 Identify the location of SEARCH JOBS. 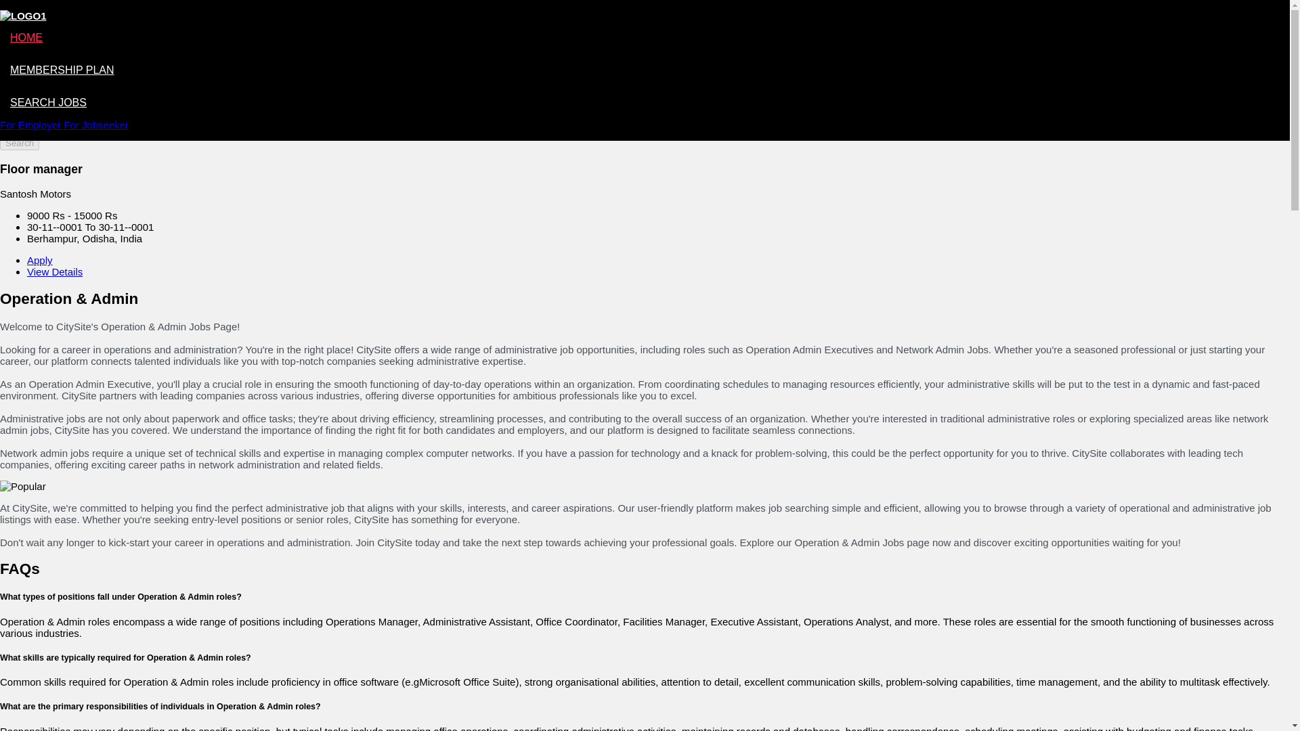
(49, 102).